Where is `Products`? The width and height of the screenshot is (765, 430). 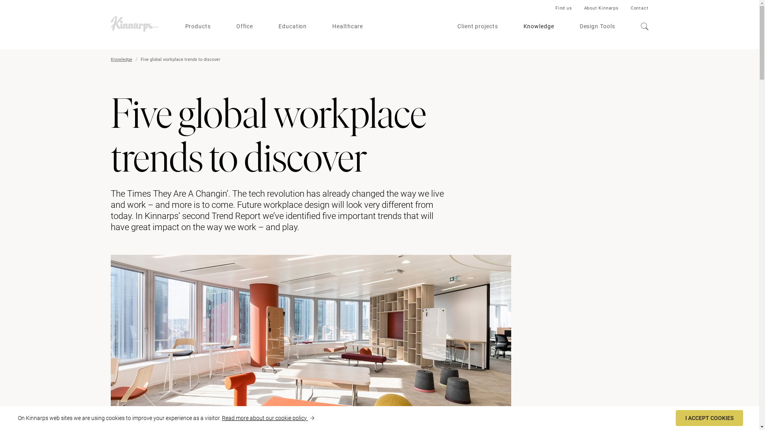
Products is located at coordinates (198, 27).